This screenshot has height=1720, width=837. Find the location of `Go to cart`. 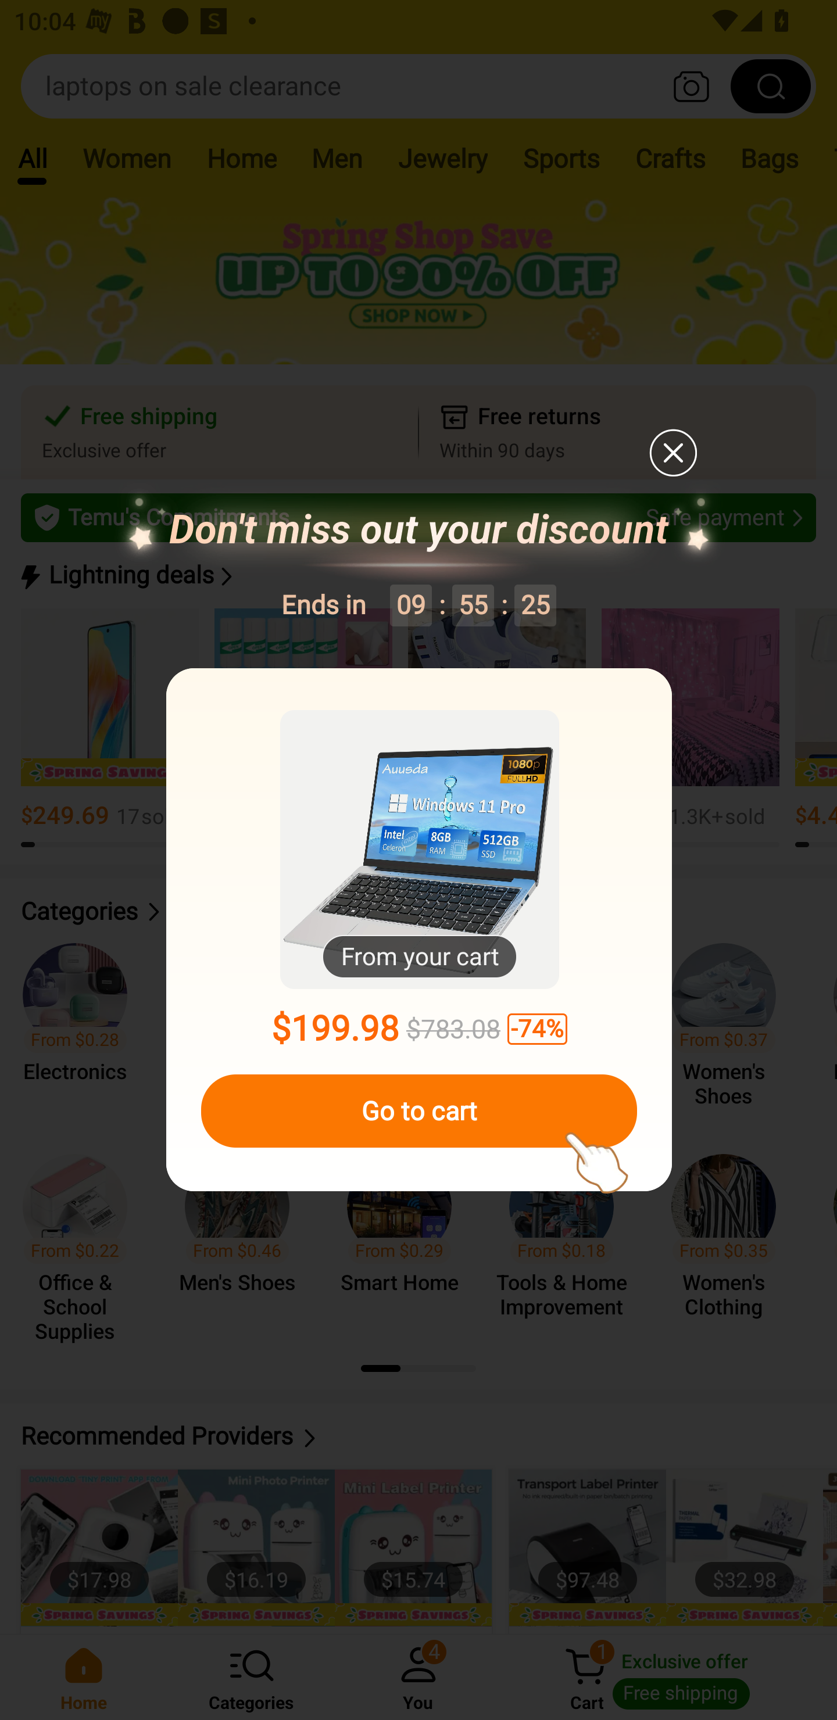

Go to cart is located at coordinates (419, 1111).